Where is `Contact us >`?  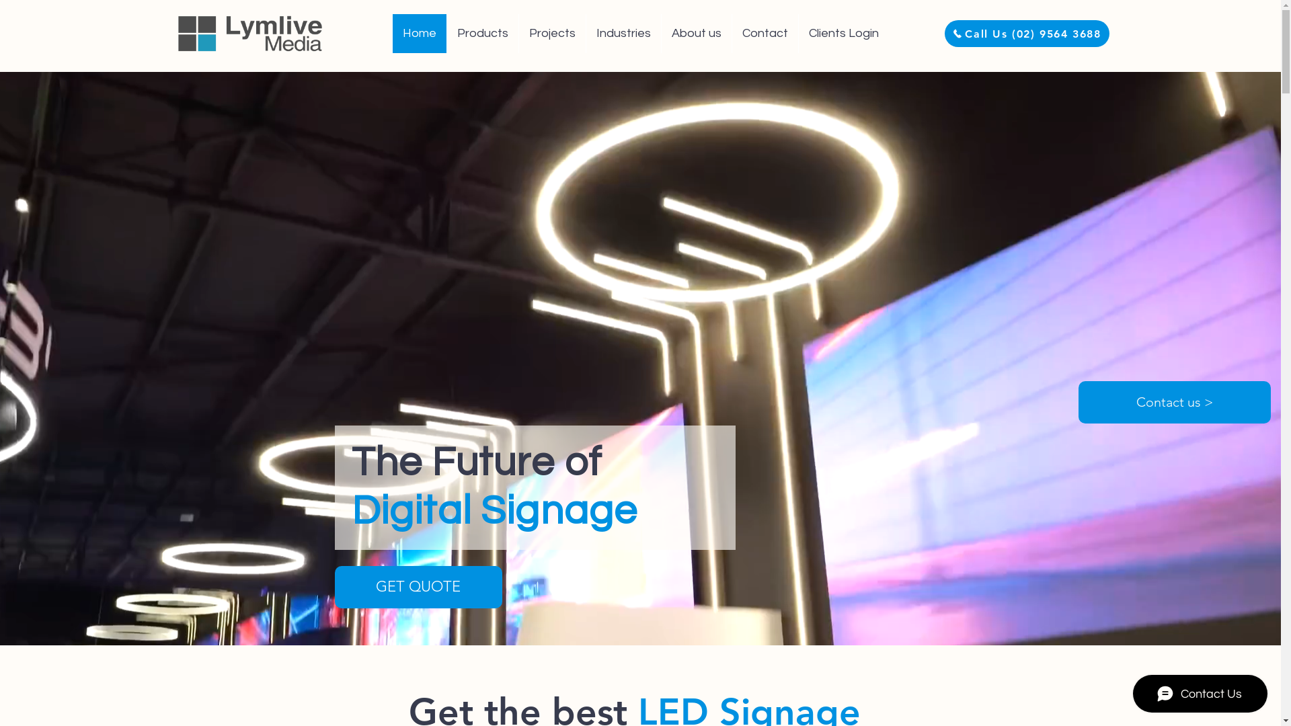
Contact us > is located at coordinates (1175, 402).